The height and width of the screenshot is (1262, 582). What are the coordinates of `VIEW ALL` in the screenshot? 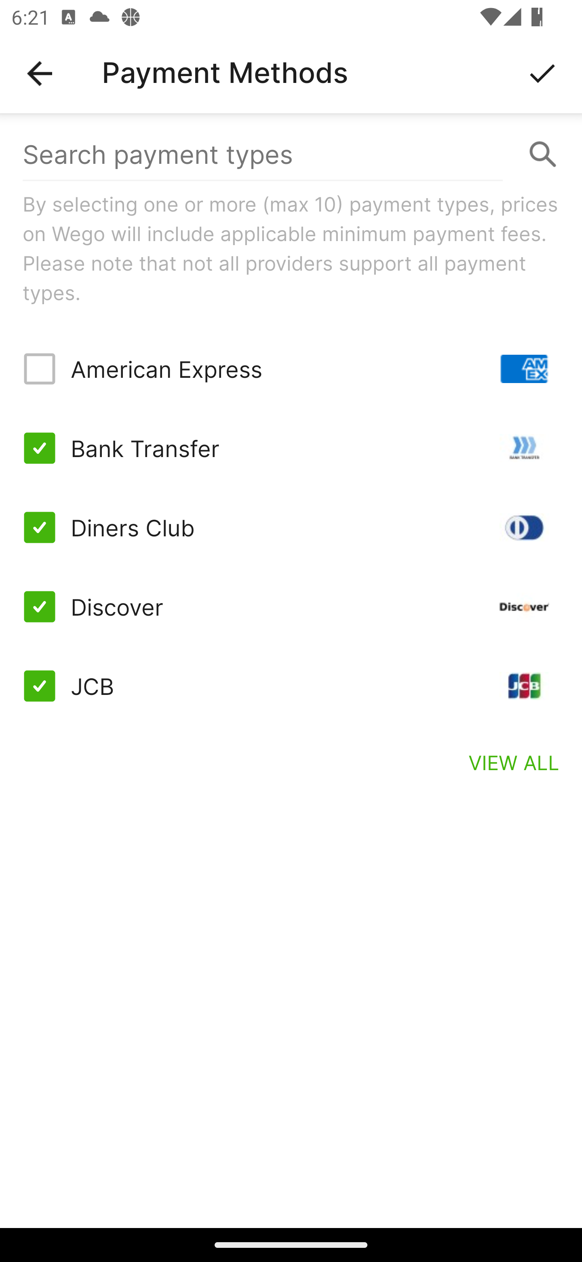 It's located at (514, 762).